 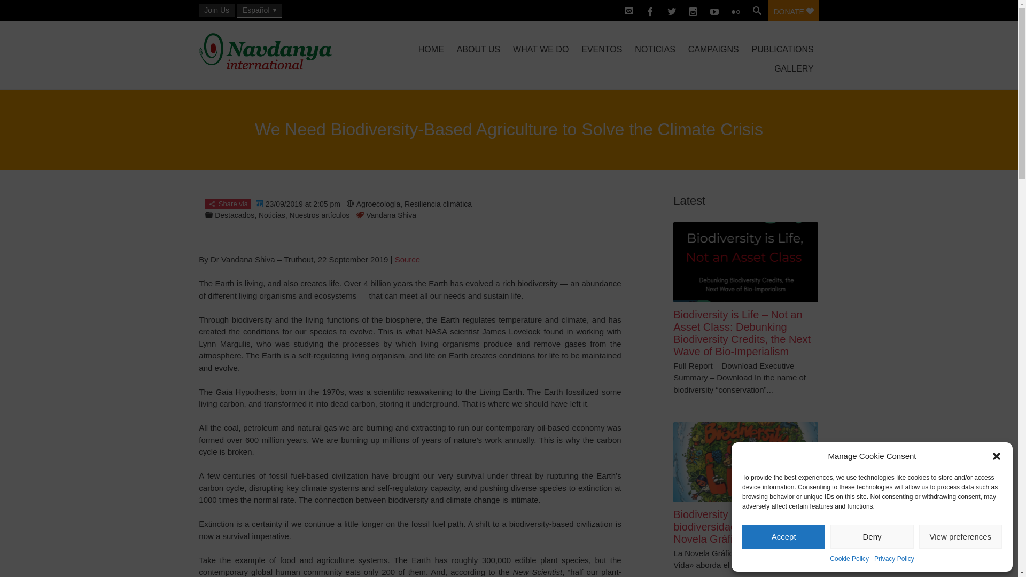 I want to click on Instagram, so click(x=693, y=11).